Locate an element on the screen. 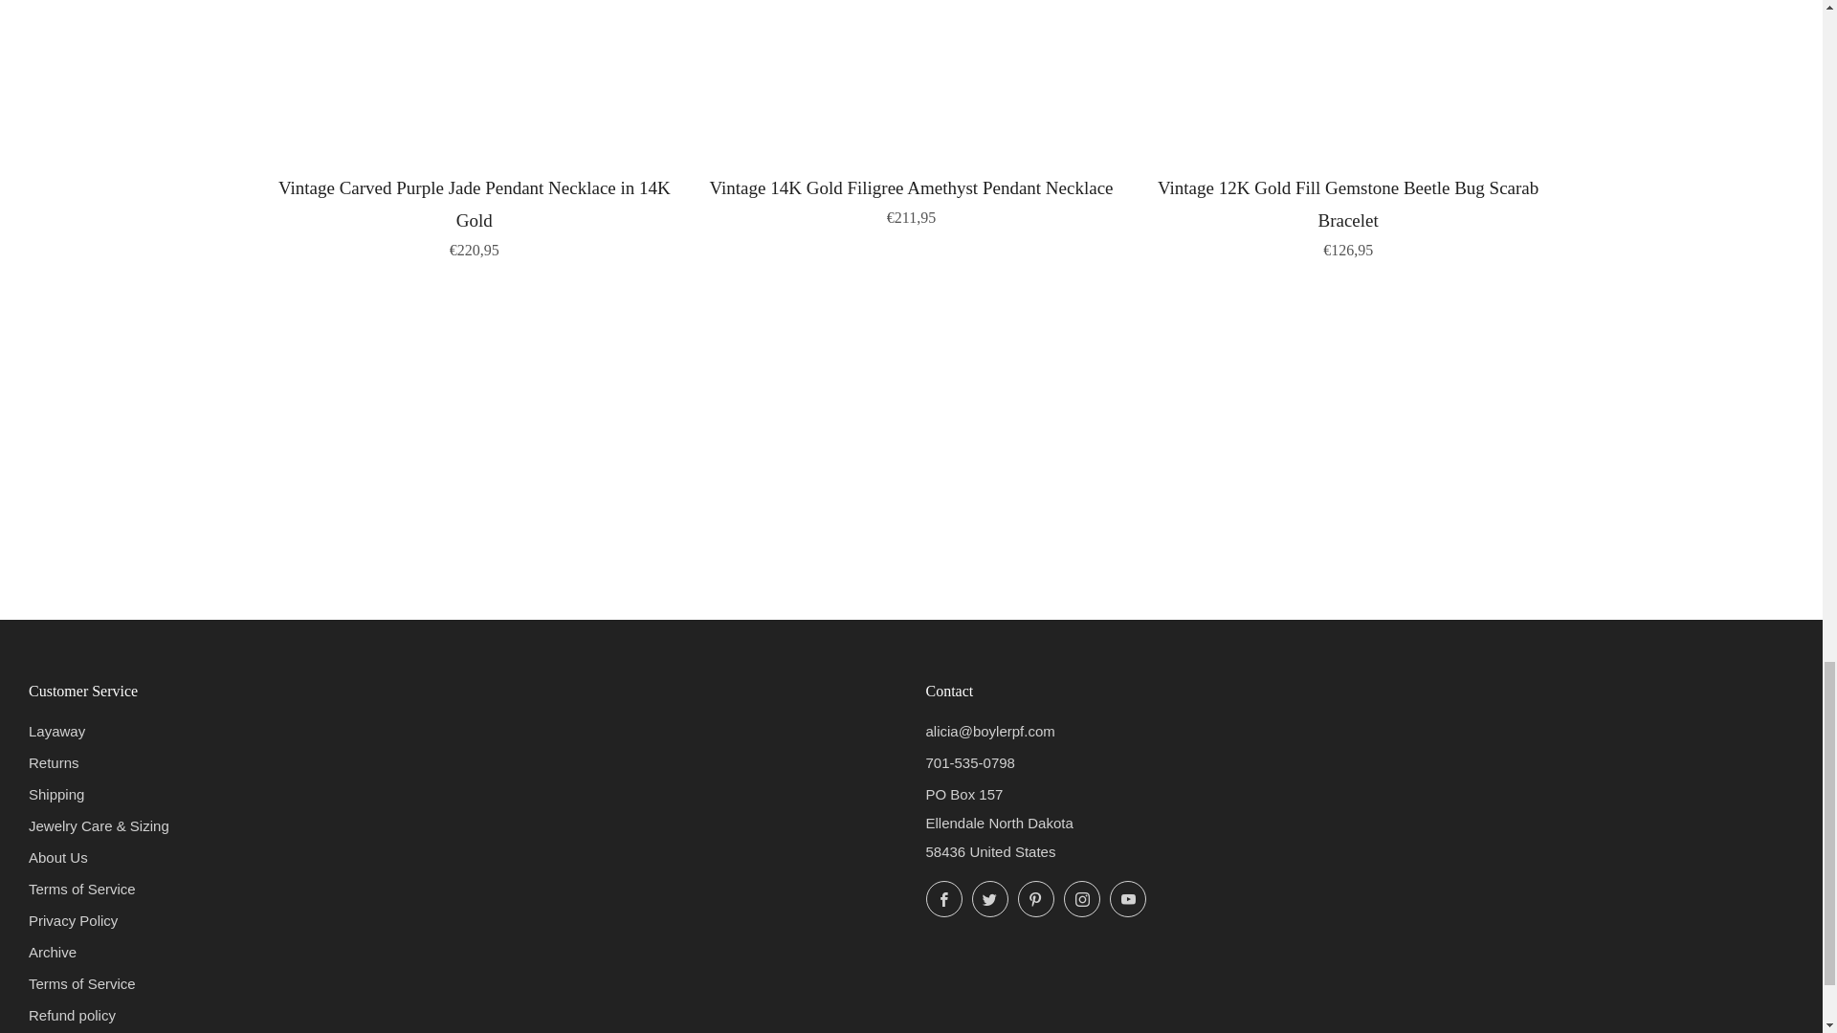 The image size is (1837, 1033). Vintage 12K Gold Fill Gemstone Beetle Bug Scarab Bracelet is located at coordinates (1348, 215).